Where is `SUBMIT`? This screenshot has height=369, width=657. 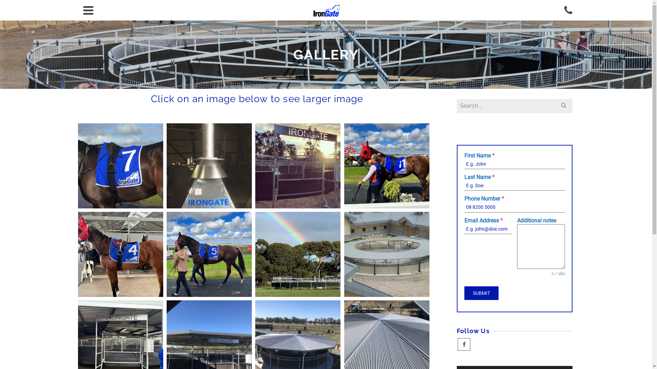
SUBMIT is located at coordinates (481, 293).